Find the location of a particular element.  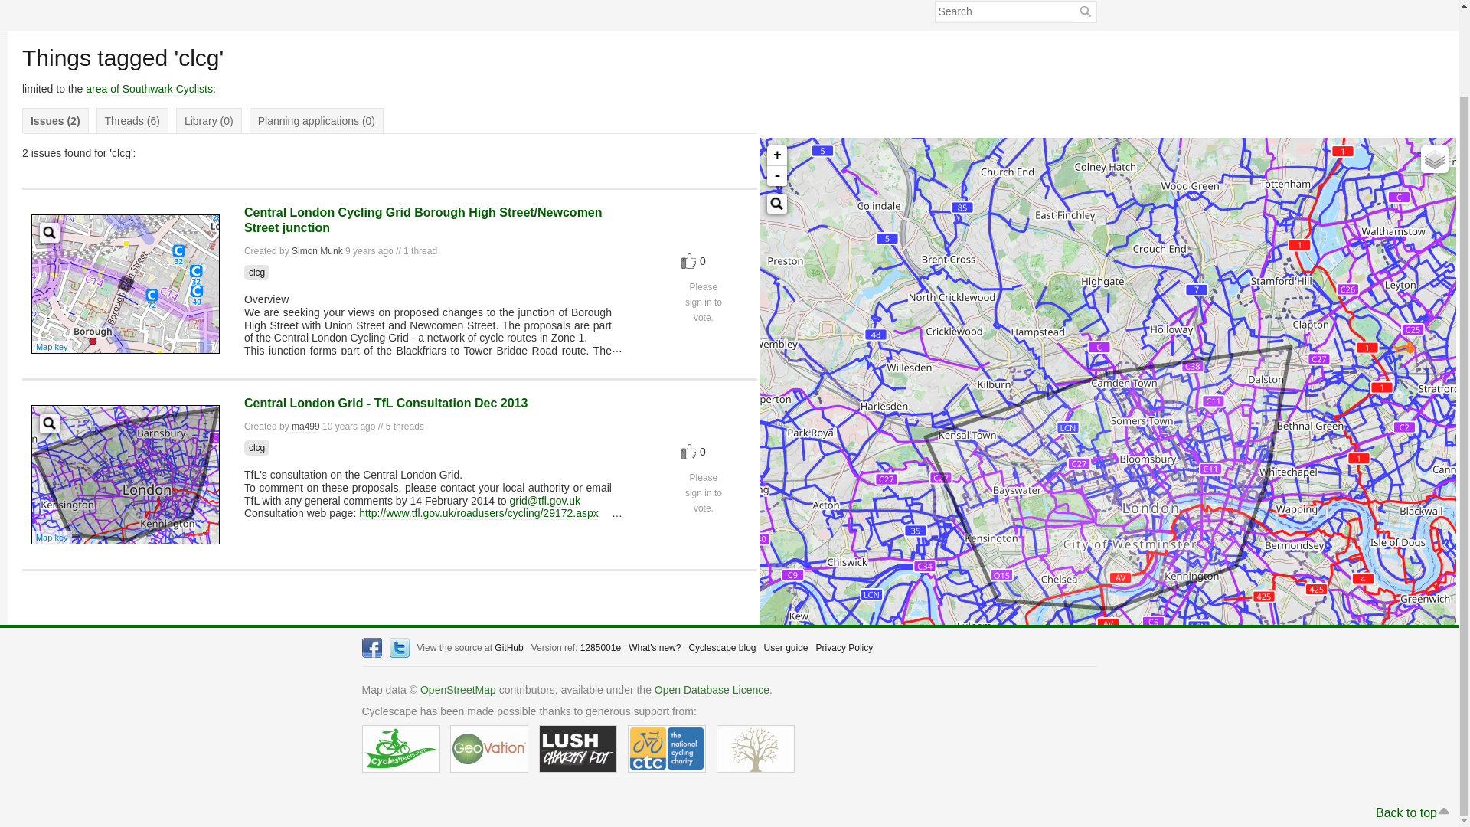

Zoom out is located at coordinates (776, 77).